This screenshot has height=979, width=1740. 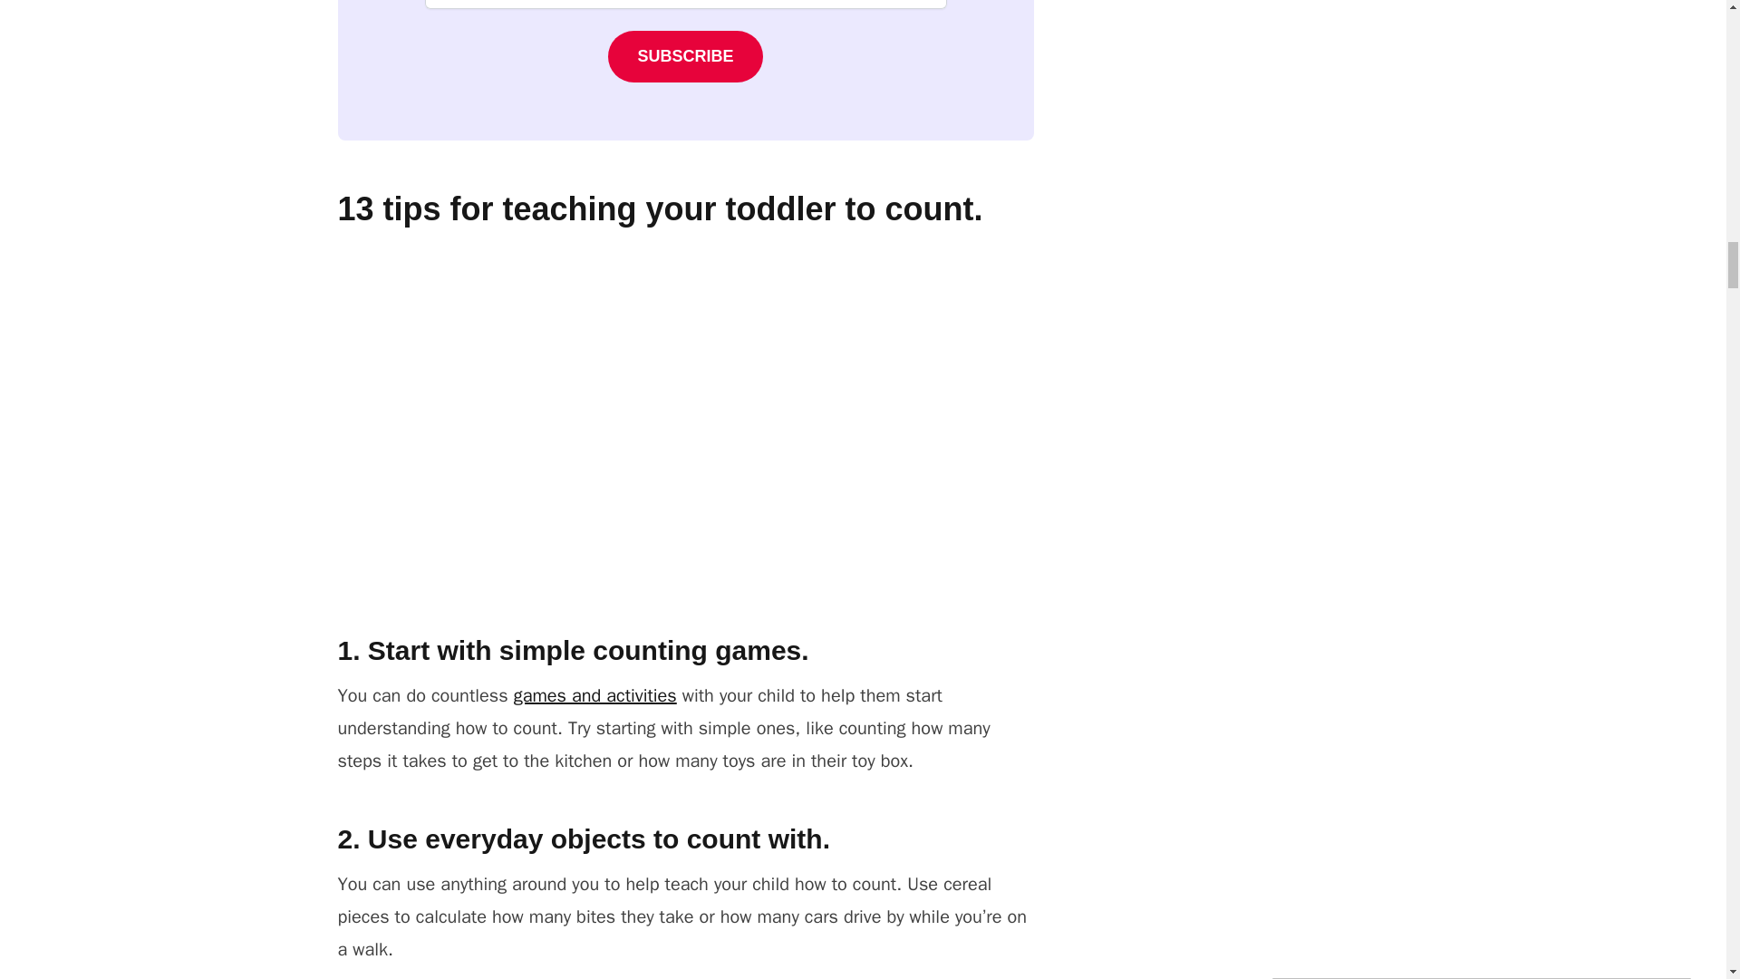 What do you see at coordinates (684, 56) in the screenshot?
I see `Subscribe` at bounding box center [684, 56].